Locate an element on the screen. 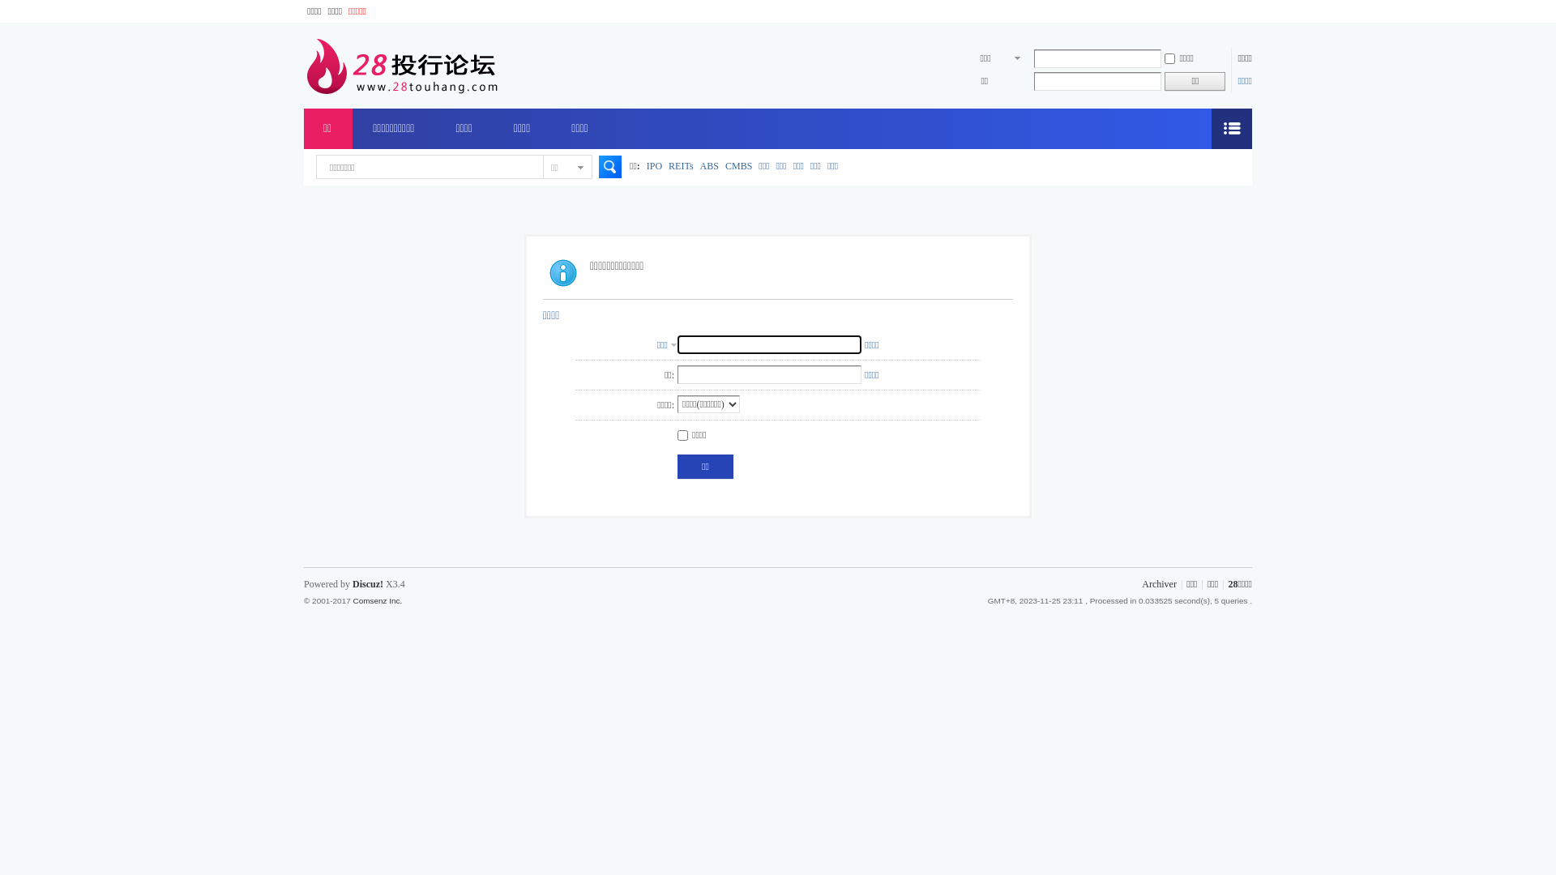 Image resolution: width=1556 pixels, height=875 pixels. REITs is located at coordinates (681, 166).